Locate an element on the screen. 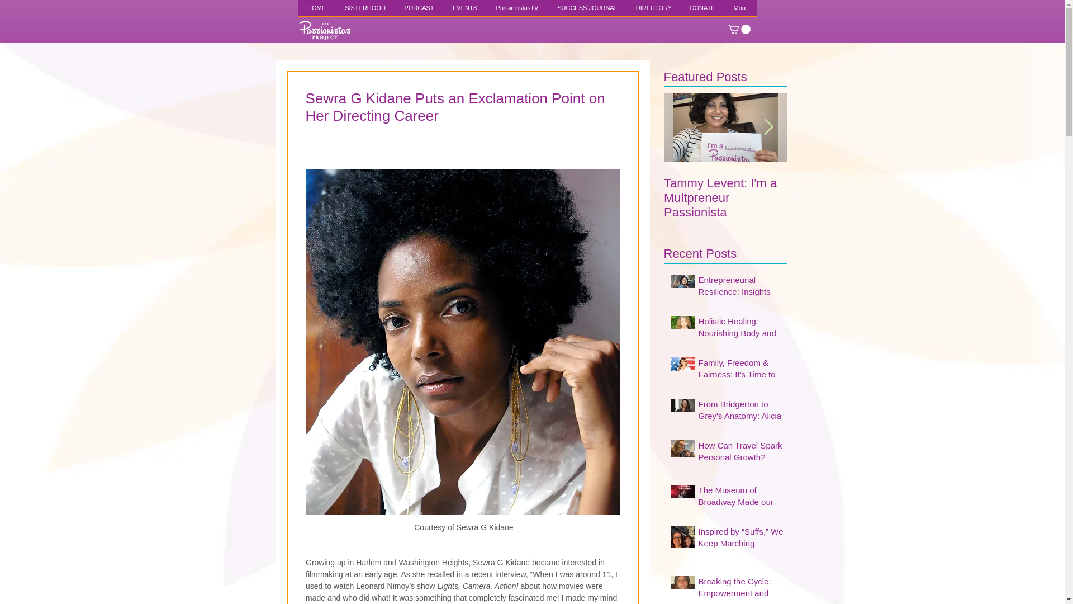 This screenshot has width=1073, height=604. PassionistasTV is located at coordinates (516, 12).